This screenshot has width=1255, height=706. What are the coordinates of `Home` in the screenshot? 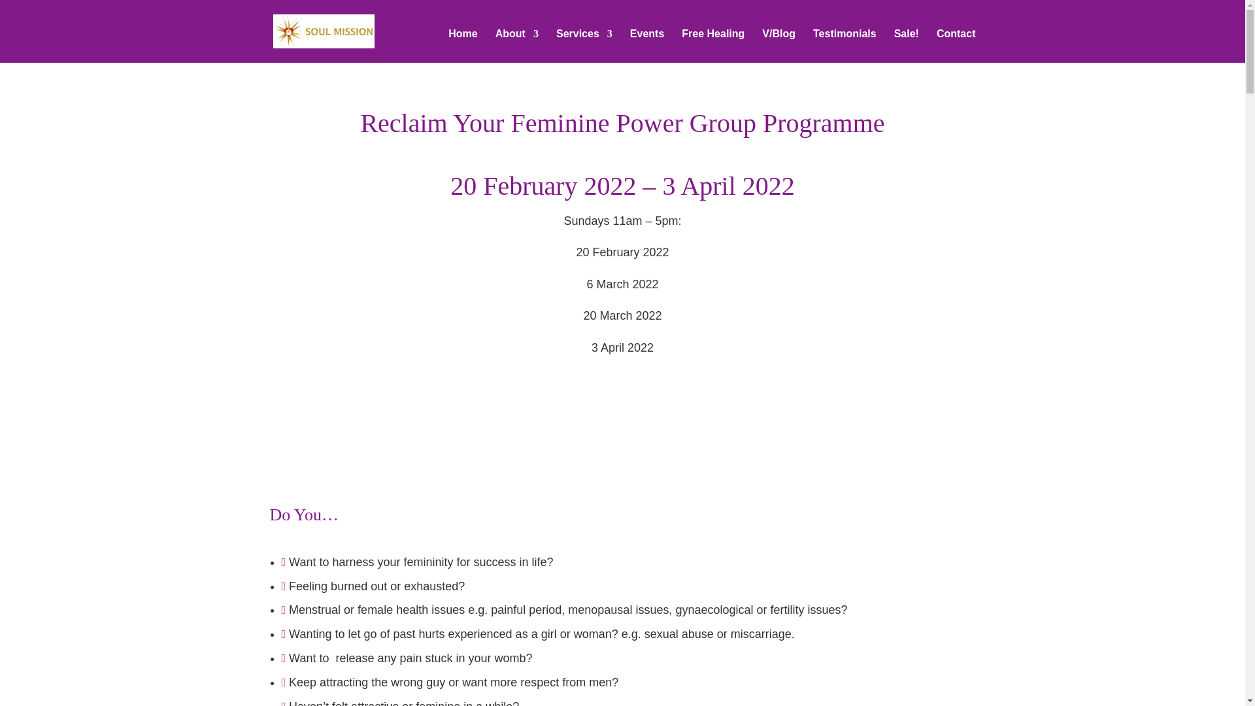 It's located at (462, 44).